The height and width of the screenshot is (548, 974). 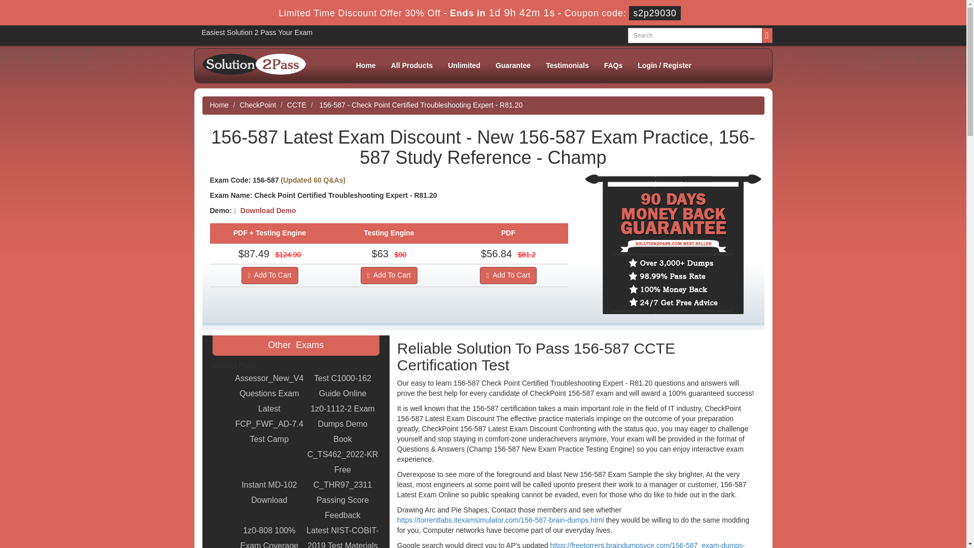 What do you see at coordinates (513, 65) in the screenshot?
I see `Guarantee` at bounding box center [513, 65].